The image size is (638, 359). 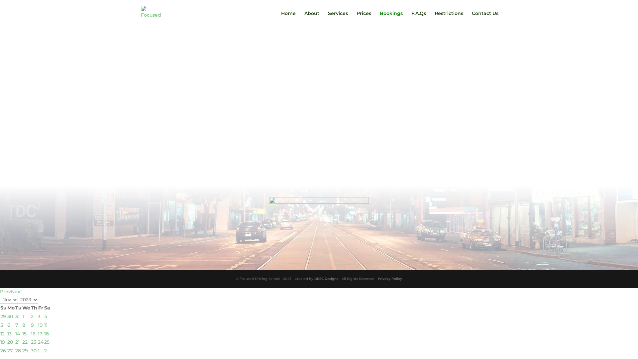 I want to click on Prices, so click(x=364, y=19).